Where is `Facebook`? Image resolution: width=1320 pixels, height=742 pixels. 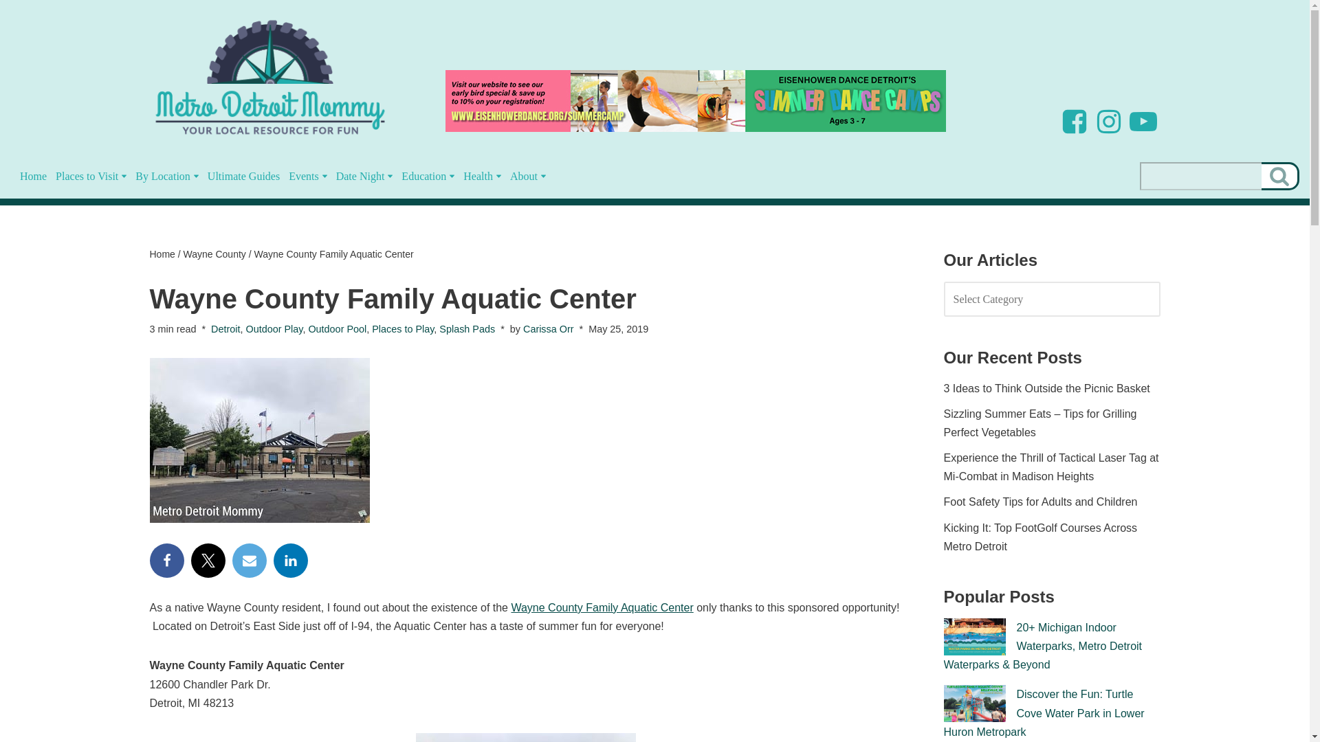
Facebook is located at coordinates (1074, 121).